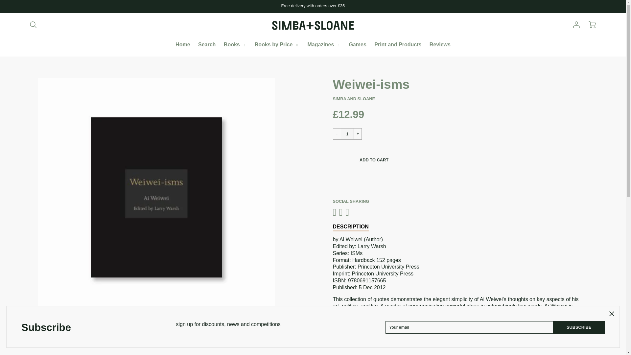  I want to click on Home, so click(183, 45).